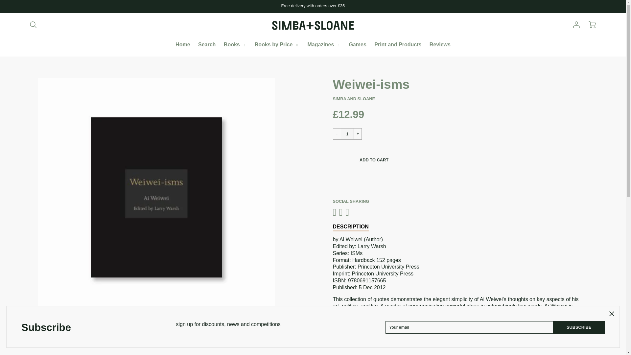  I want to click on Home, so click(183, 45).